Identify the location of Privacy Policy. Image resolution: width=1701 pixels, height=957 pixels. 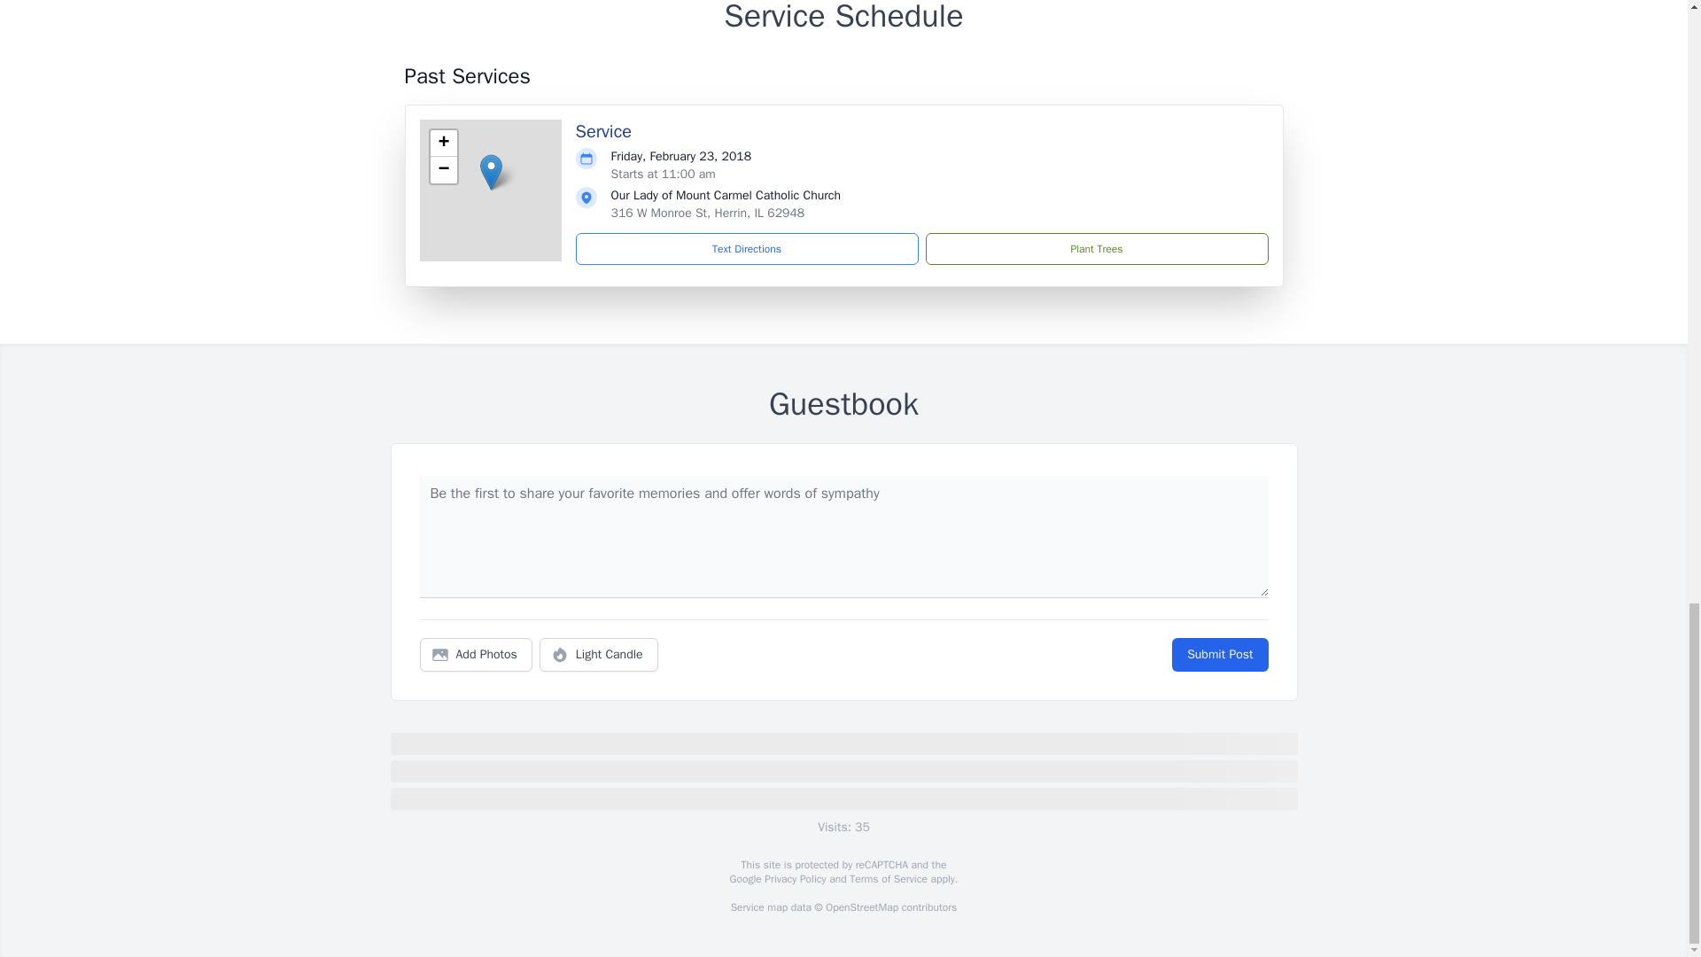
(794, 879).